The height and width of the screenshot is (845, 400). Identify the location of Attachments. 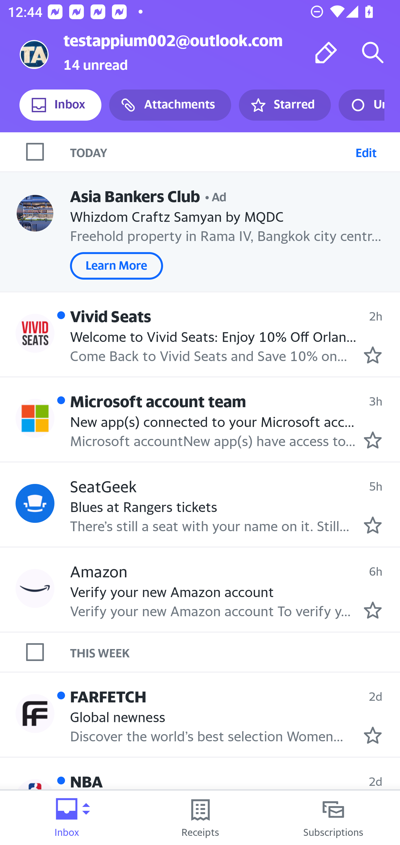
(170, 105).